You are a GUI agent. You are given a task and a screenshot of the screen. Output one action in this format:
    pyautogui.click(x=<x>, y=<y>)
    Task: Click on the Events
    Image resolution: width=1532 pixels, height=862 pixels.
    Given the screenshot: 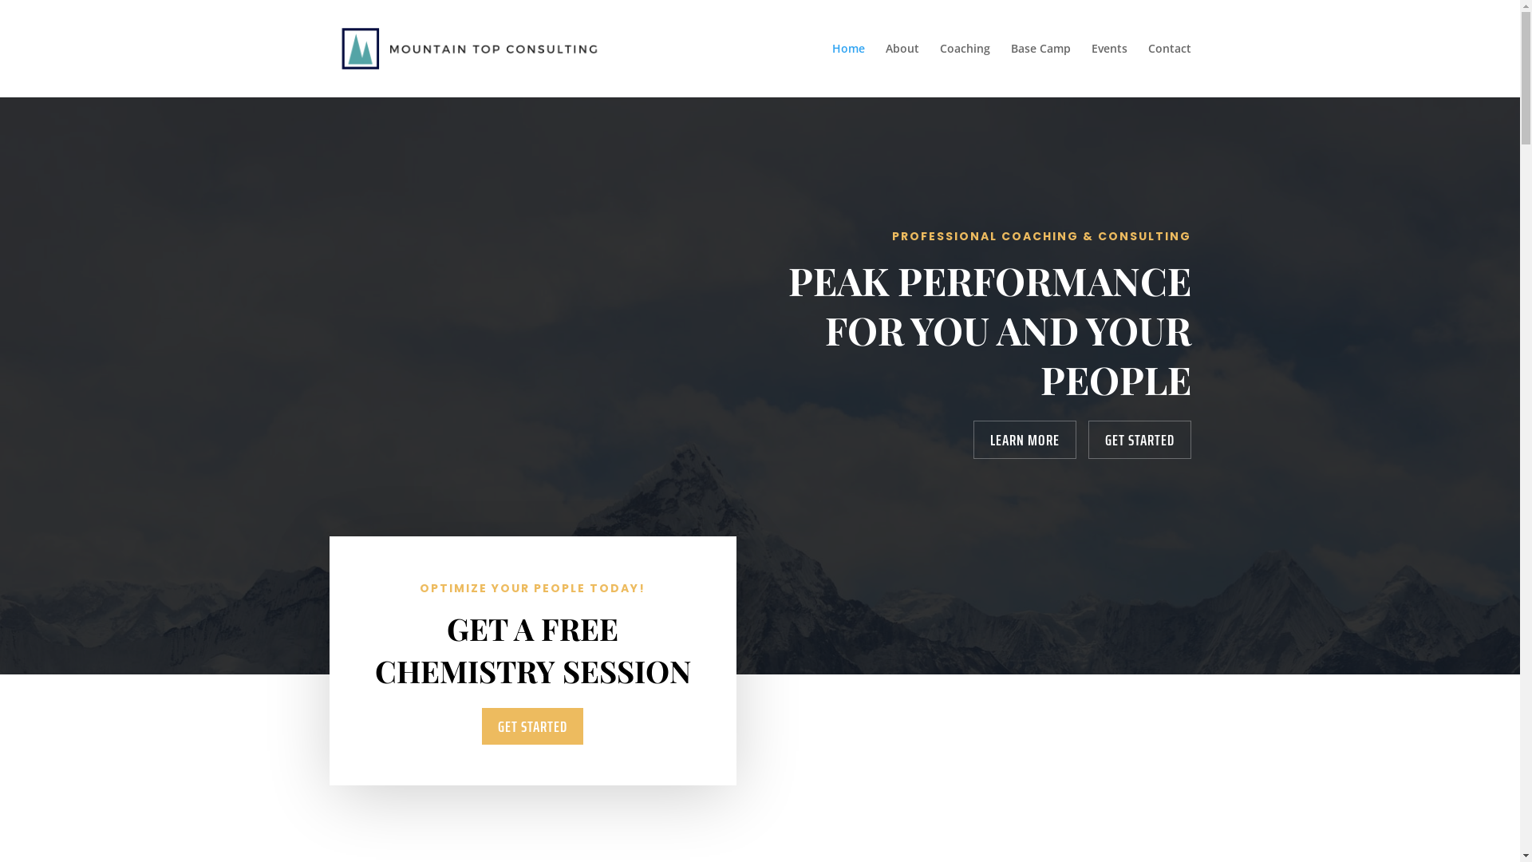 What is the action you would take?
    pyautogui.click(x=1109, y=70)
    